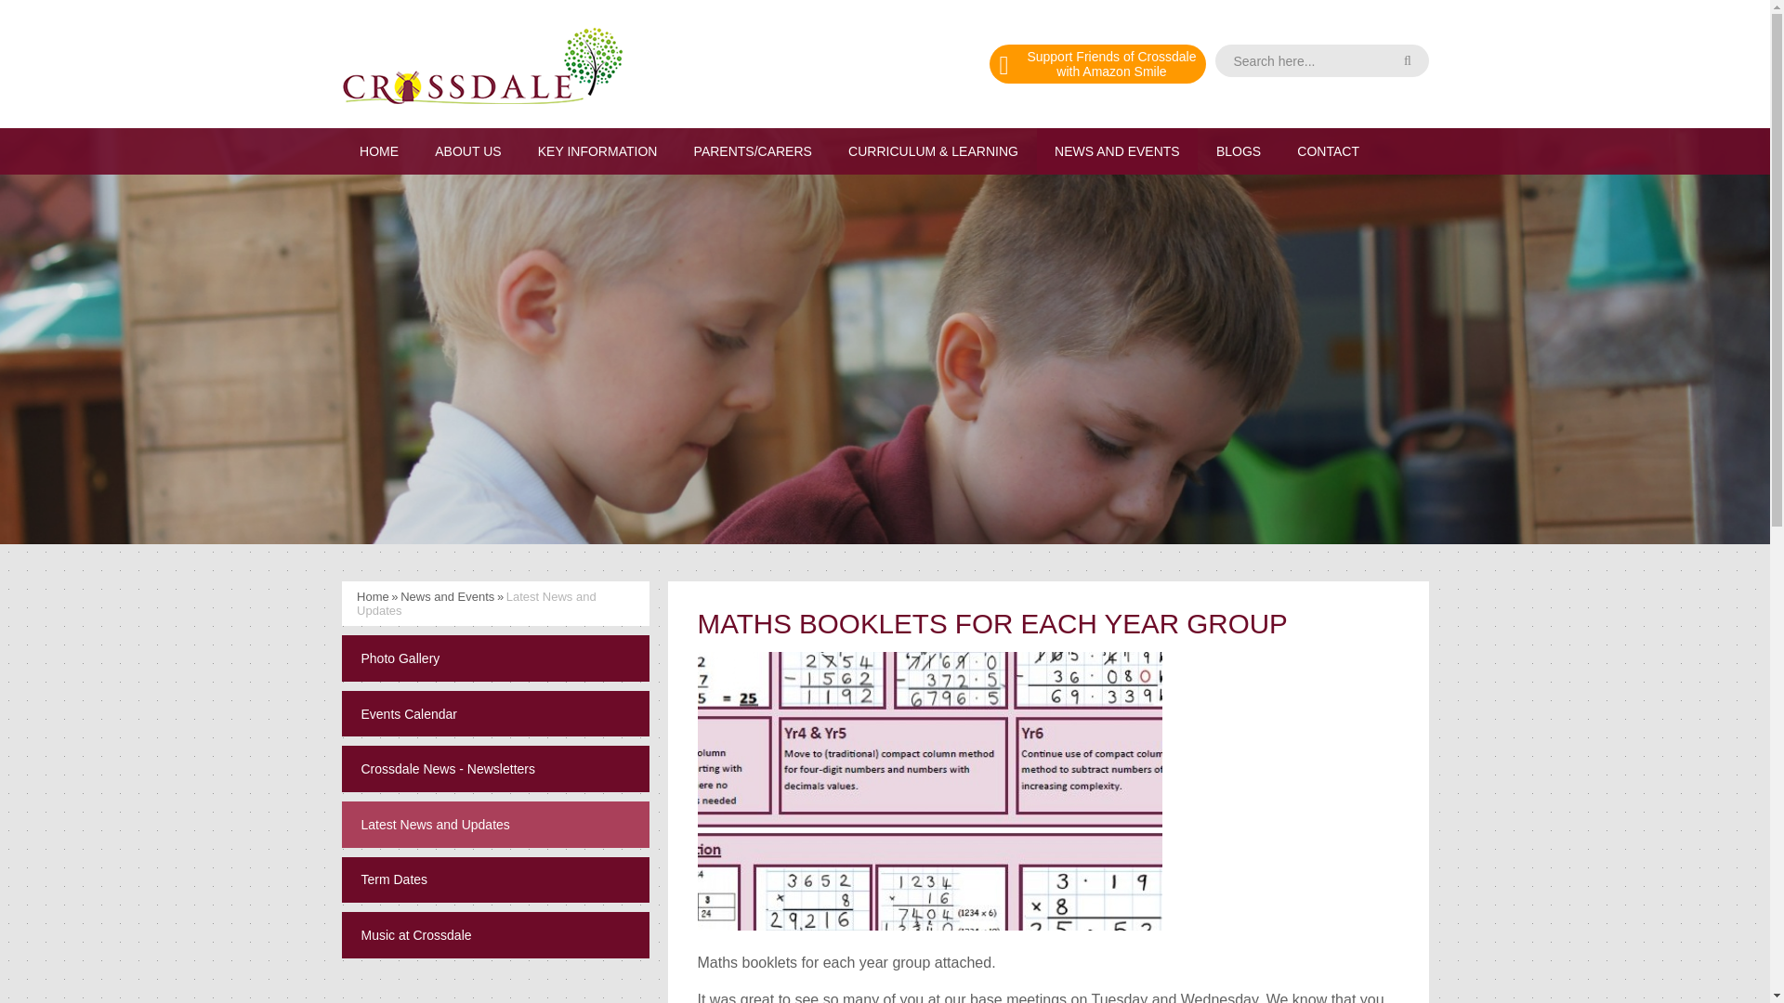 The image size is (1784, 1003). Describe the element at coordinates (1097, 63) in the screenshot. I see `Search here...` at that location.